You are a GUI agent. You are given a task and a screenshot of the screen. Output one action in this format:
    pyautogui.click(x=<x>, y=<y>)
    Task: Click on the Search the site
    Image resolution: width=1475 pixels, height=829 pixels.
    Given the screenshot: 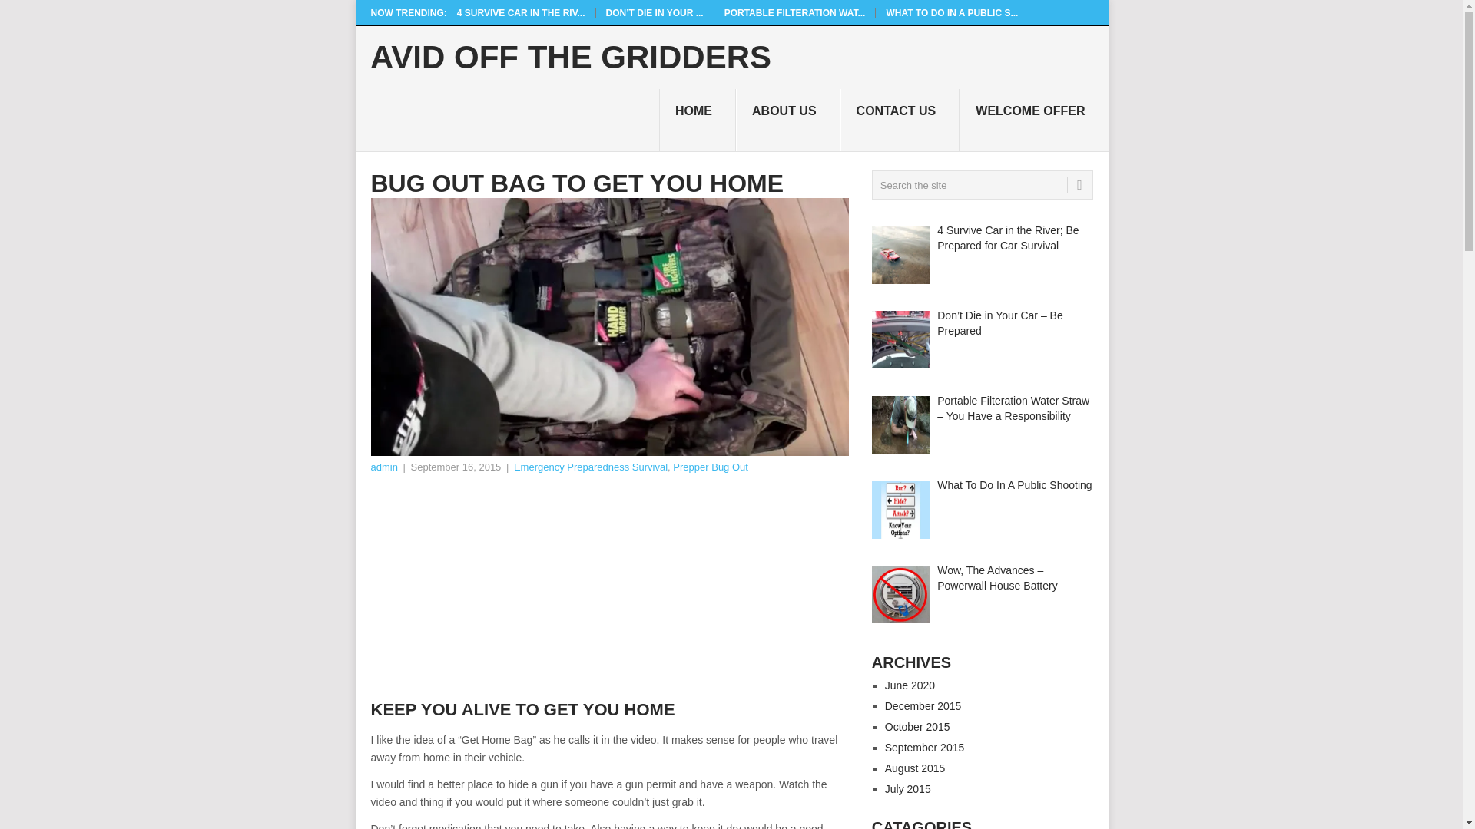 What is the action you would take?
    pyautogui.click(x=982, y=185)
    